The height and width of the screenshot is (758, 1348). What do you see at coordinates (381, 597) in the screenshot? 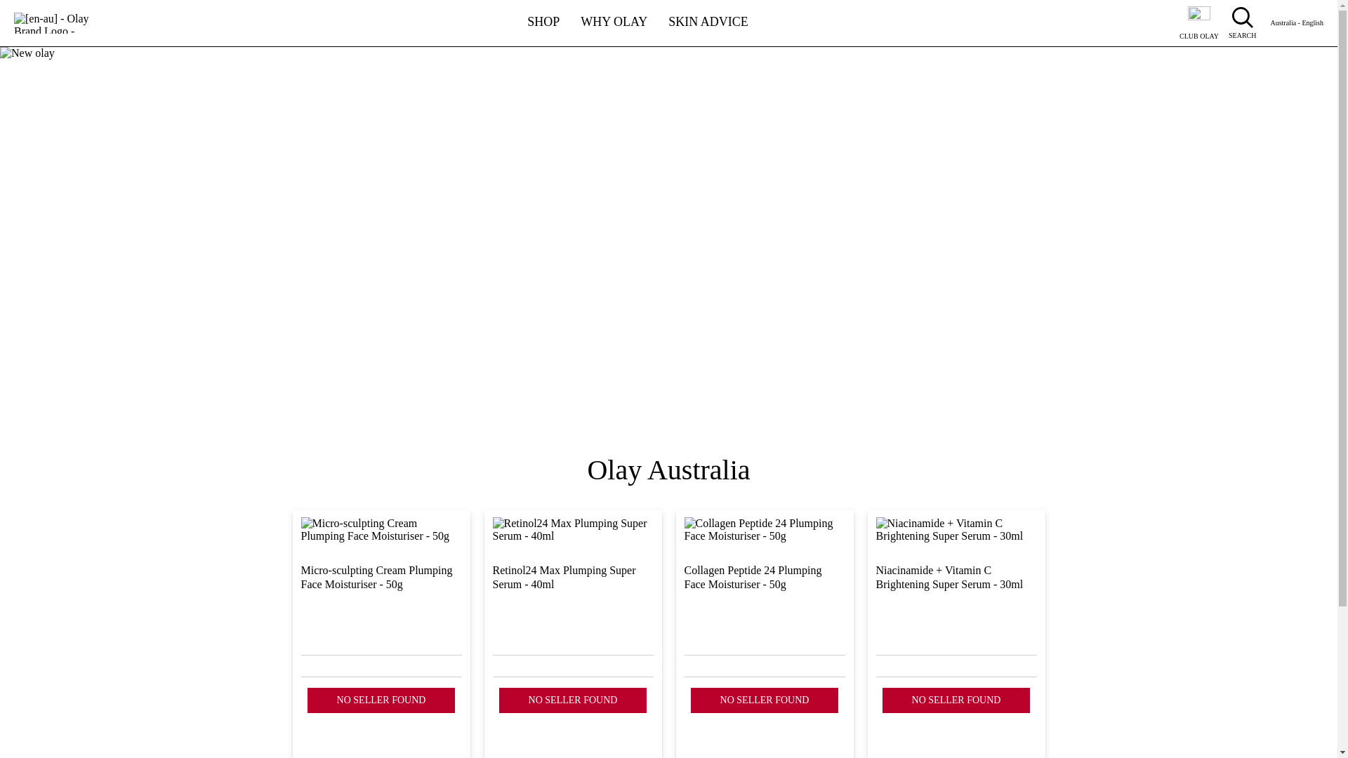
I see `Micro-sculpting Cream Plumping Face Moisturiser - 50g` at bounding box center [381, 597].